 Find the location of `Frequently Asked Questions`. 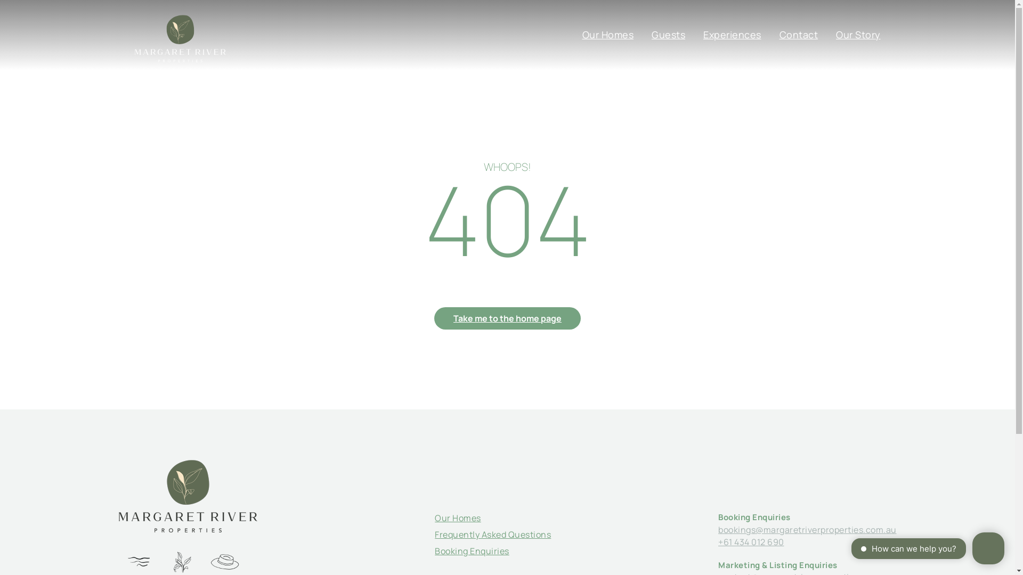

Frequently Asked Questions is located at coordinates (493, 535).